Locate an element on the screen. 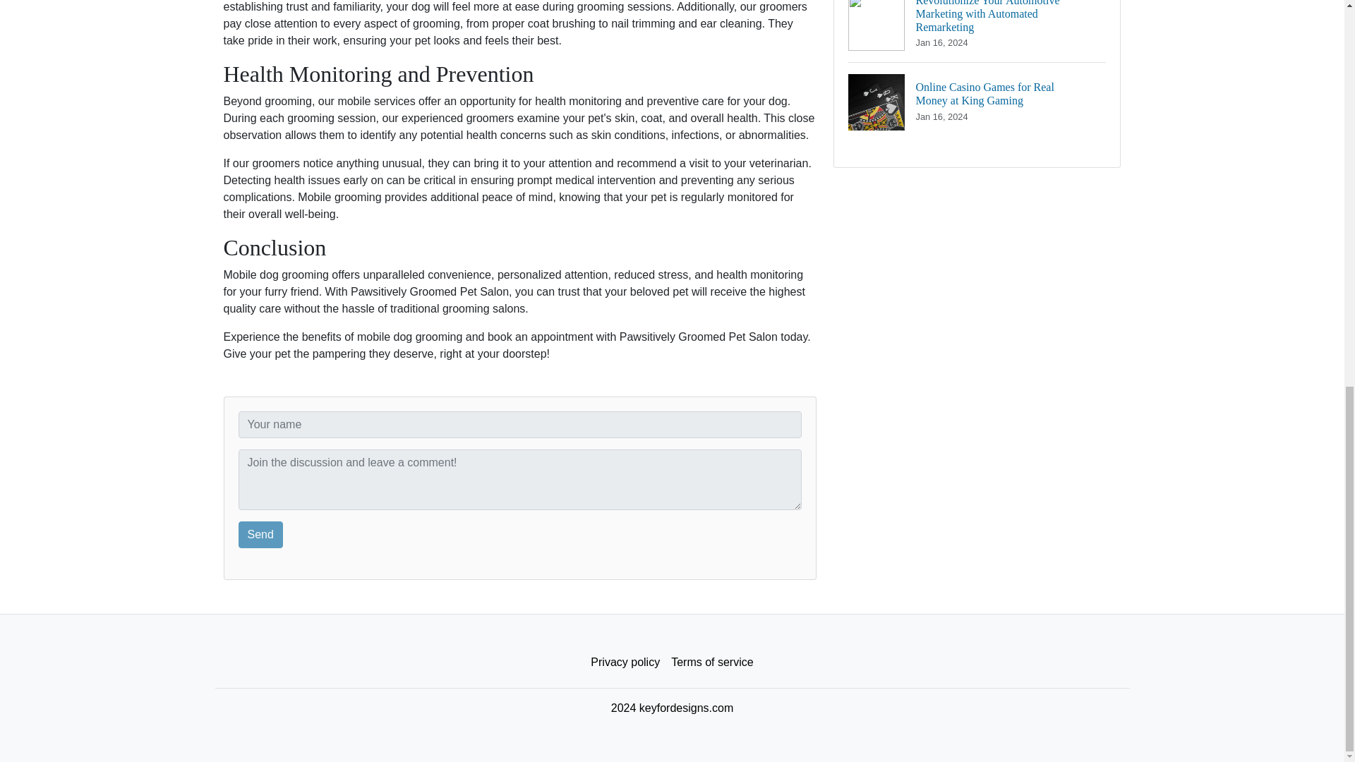 Image resolution: width=1355 pixels, height=762 pixels. Terms of service is located at coordinates (711, 663).